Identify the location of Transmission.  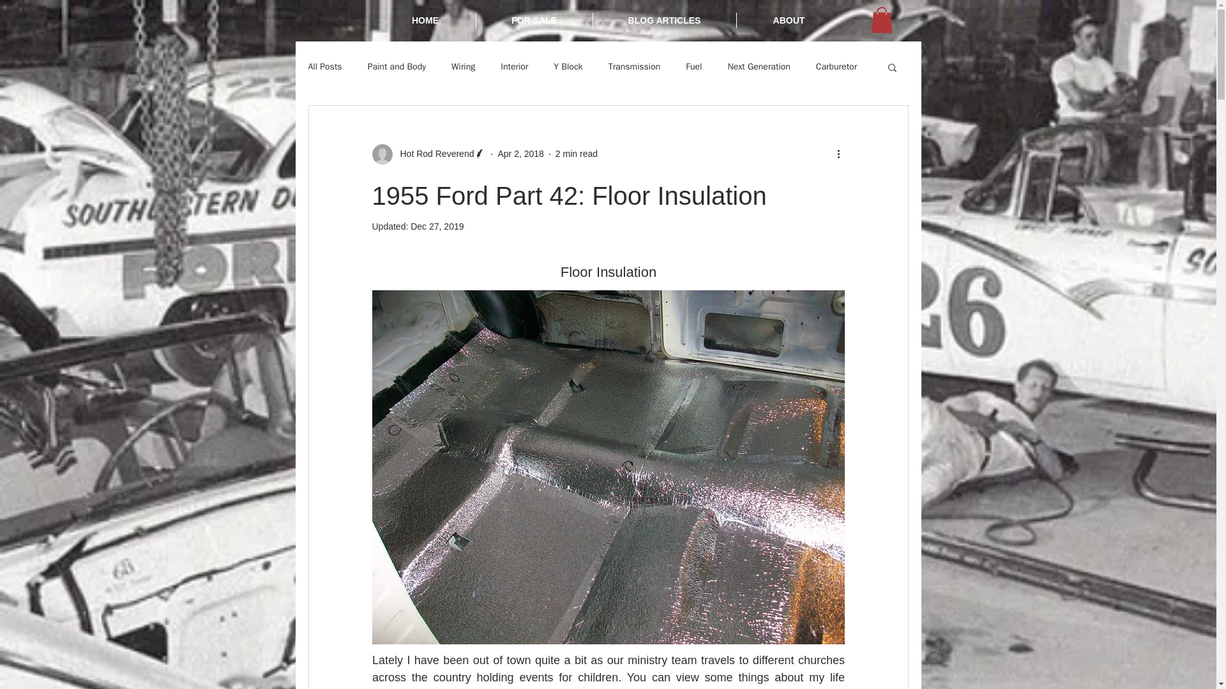
(634, 67).